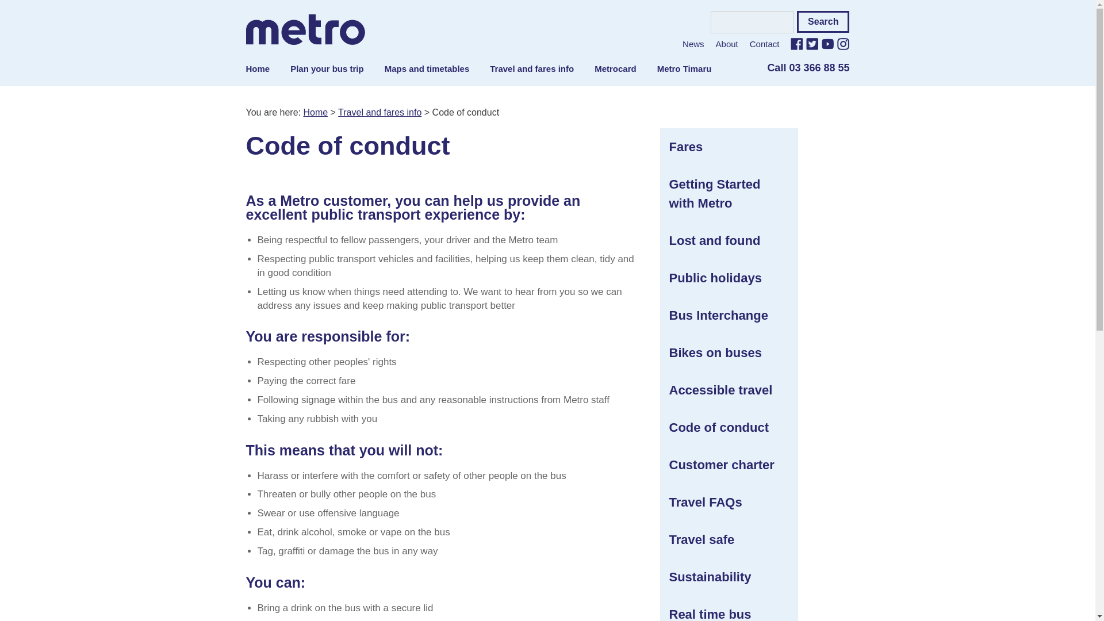 The height and width of the screenshot is (621, 1104). I want to click on Visit our Twitter, so click(812, 44).